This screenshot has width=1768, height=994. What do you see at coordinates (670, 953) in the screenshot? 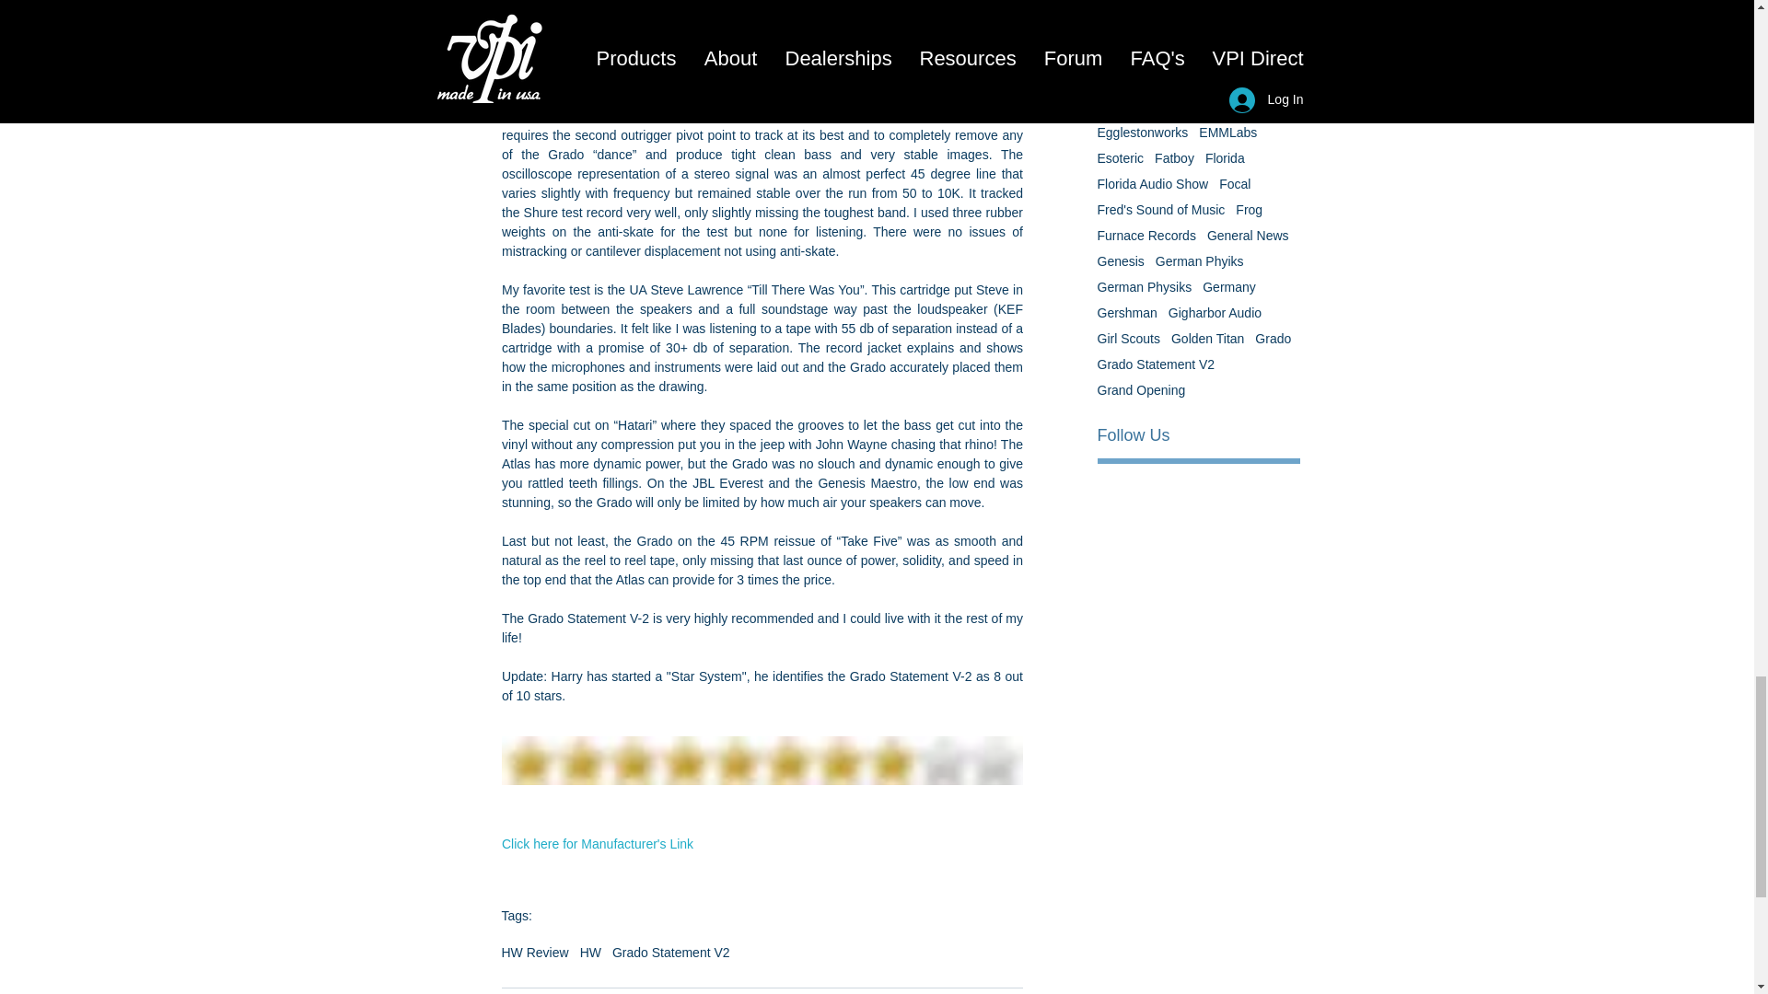
I see `Grado Statement V2` at bounding box center [670, 953].